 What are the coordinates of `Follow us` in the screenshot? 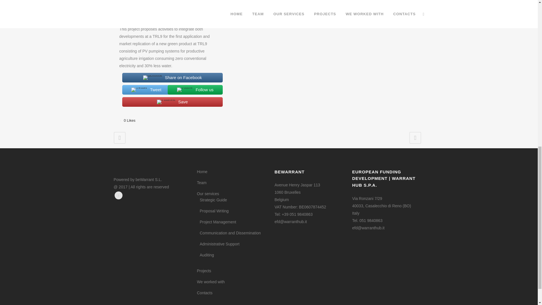 It's located at (192, 90).